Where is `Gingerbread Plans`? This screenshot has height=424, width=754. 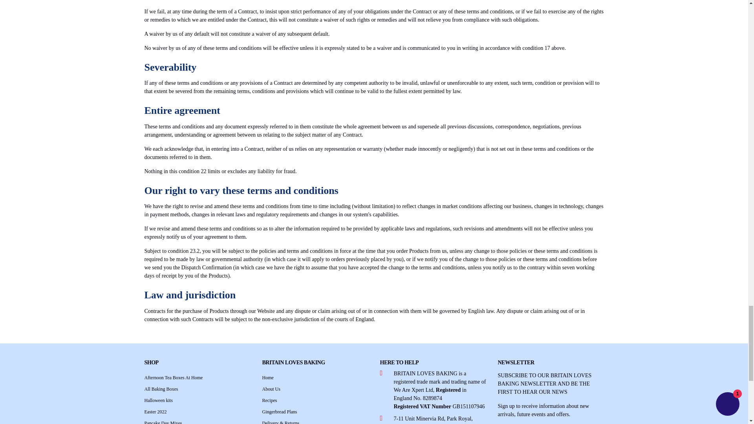
Gingerbread Plans is located at coordinates (280, 412).